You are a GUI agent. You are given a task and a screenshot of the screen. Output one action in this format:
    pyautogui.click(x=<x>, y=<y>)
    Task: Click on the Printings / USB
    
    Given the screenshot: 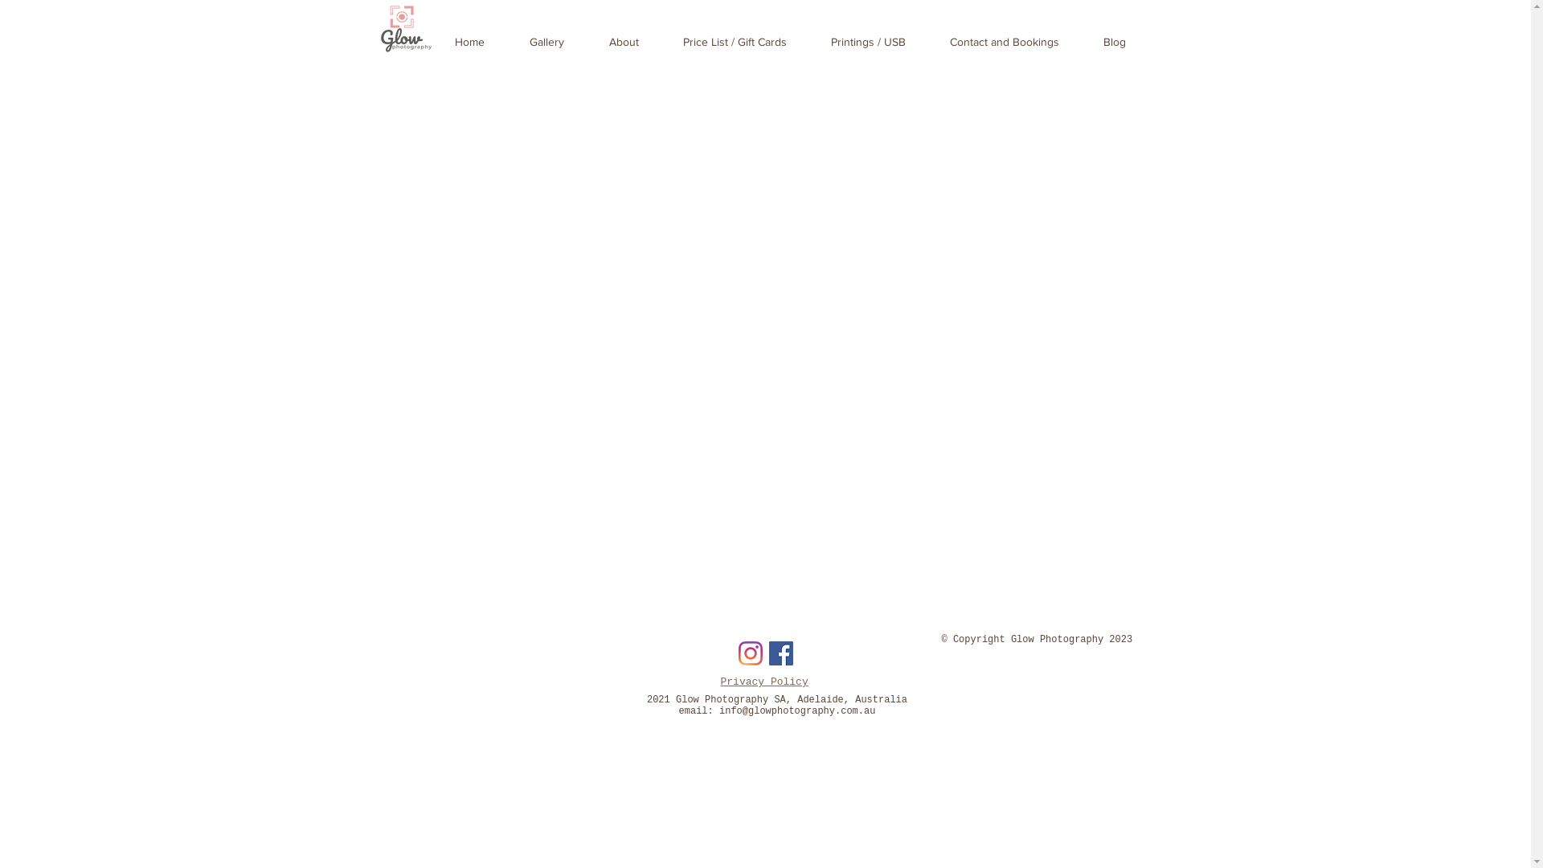 What is the action you would take?
    pyautogui.click(x=868, y=42)
    